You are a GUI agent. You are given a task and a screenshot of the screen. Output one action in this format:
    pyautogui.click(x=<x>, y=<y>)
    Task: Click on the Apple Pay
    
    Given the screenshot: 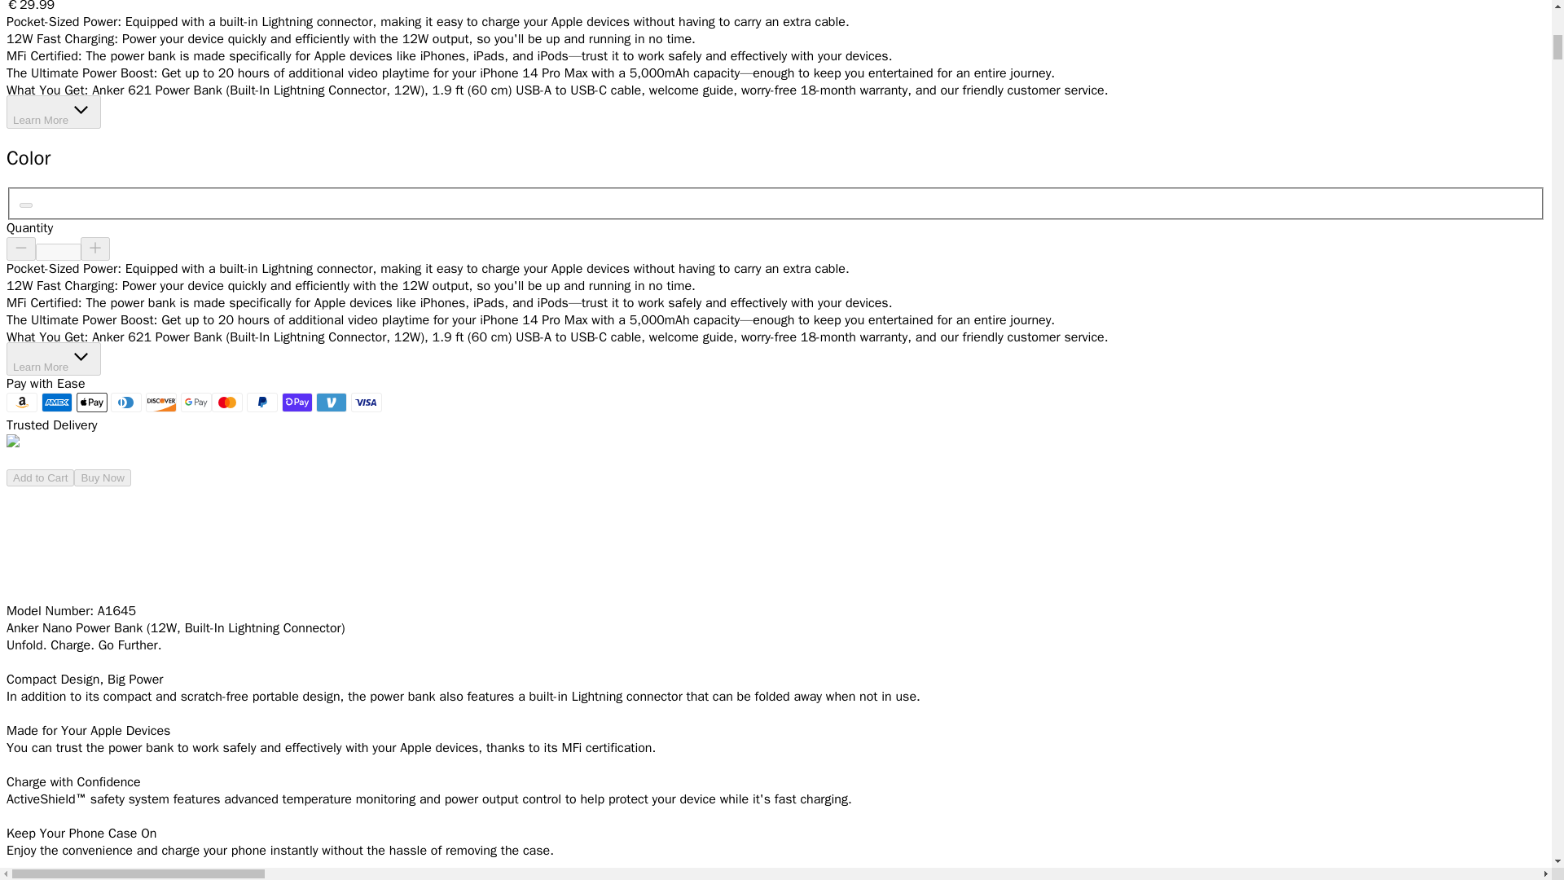 What is the action you would take?
    pyautogui.click(x=92, y=403)
    